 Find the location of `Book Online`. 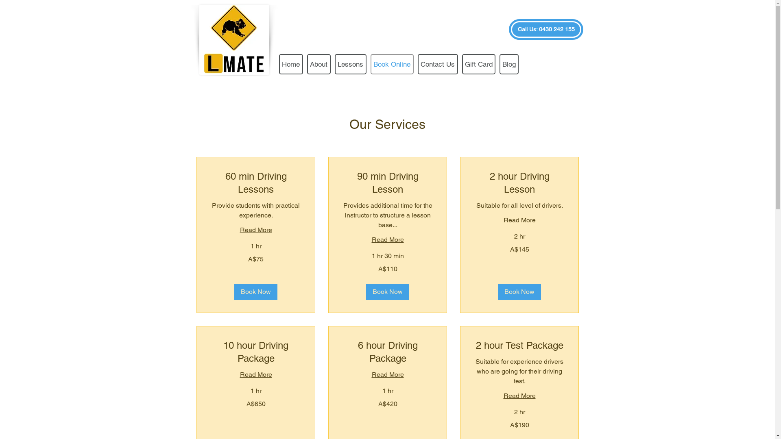

Book Online is located at coordinates (392, 64).